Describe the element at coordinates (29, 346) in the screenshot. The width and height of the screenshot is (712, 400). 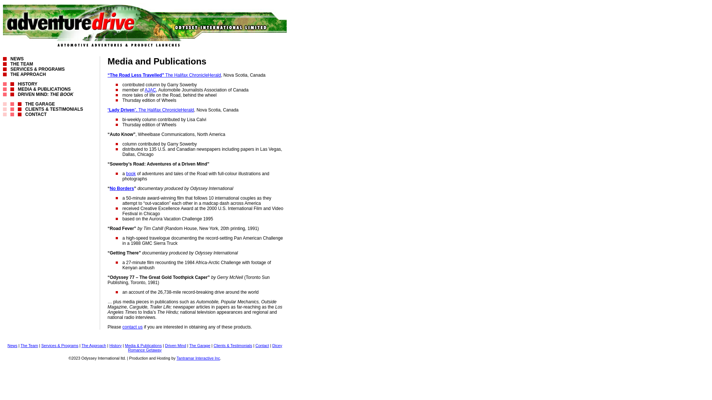
I see `The Team` at that location.